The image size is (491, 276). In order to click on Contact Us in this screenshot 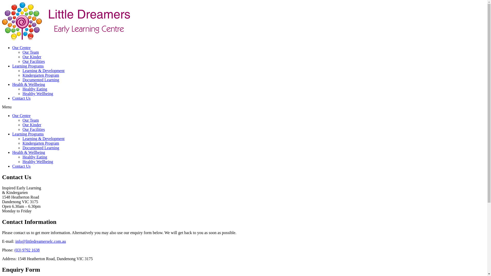, I will do `click(21, 166)`.